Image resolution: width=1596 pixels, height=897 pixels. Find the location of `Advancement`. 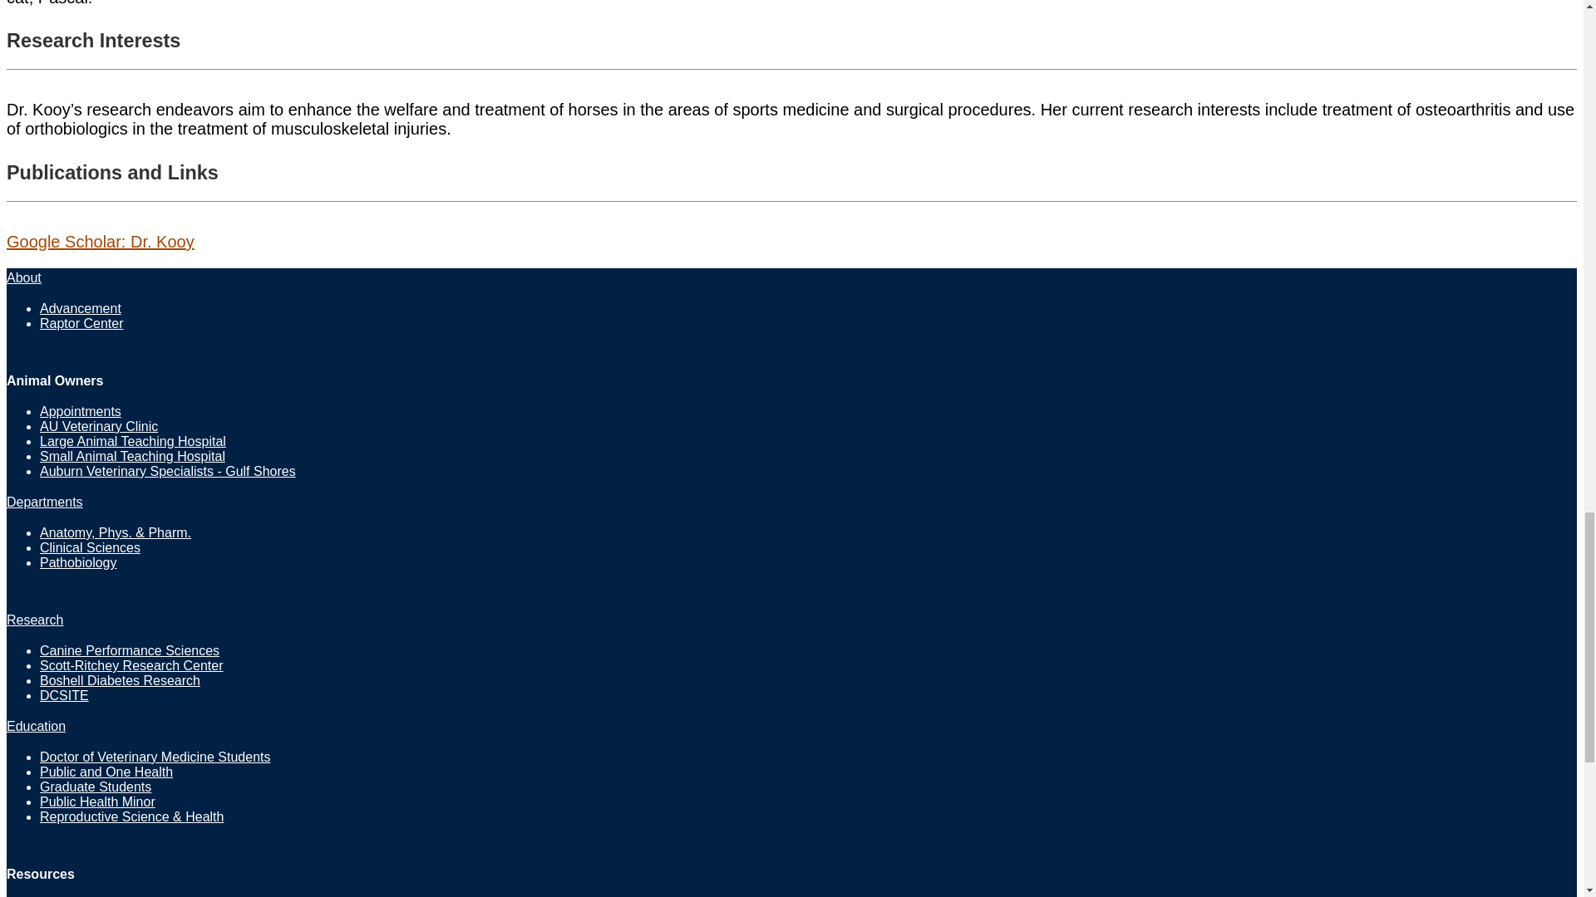

Advancement is located at coordinates (80, 308).